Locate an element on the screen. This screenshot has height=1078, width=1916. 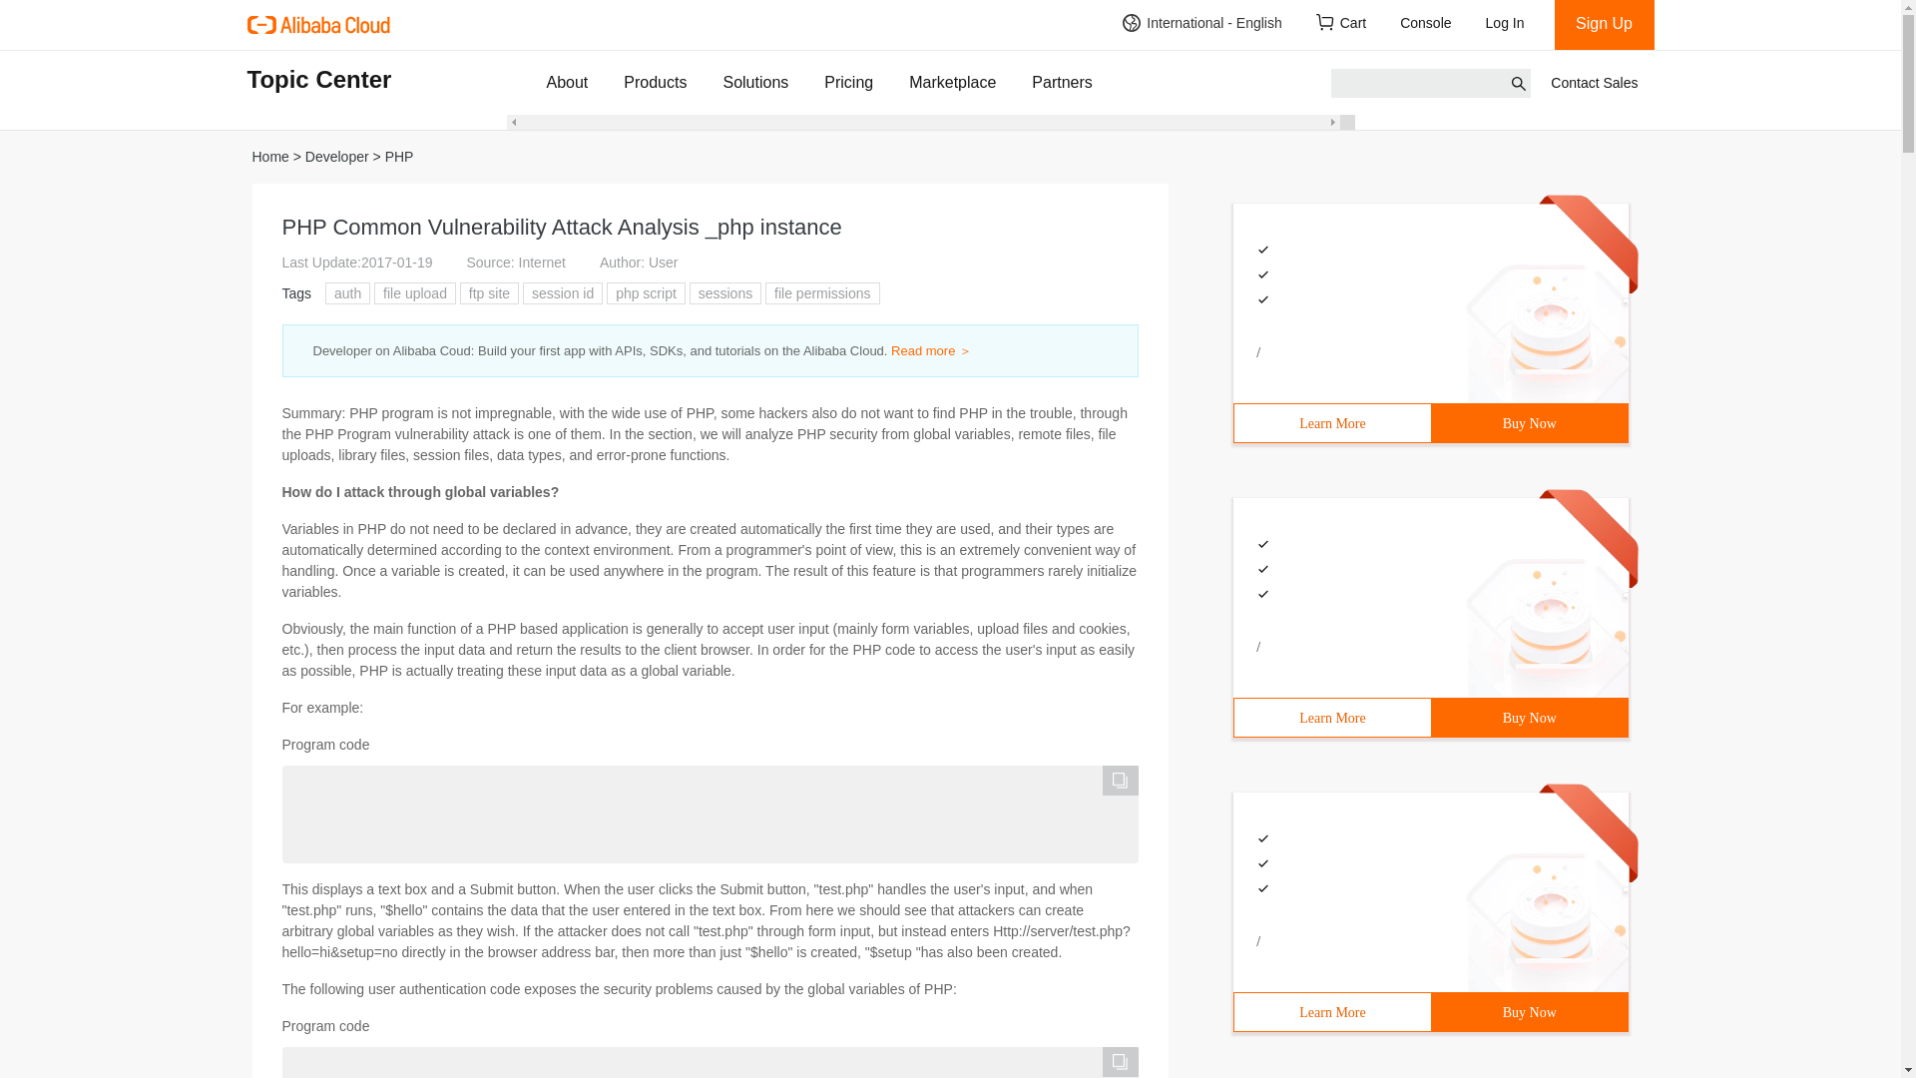
Log In is located at coordinates (1511, 24).